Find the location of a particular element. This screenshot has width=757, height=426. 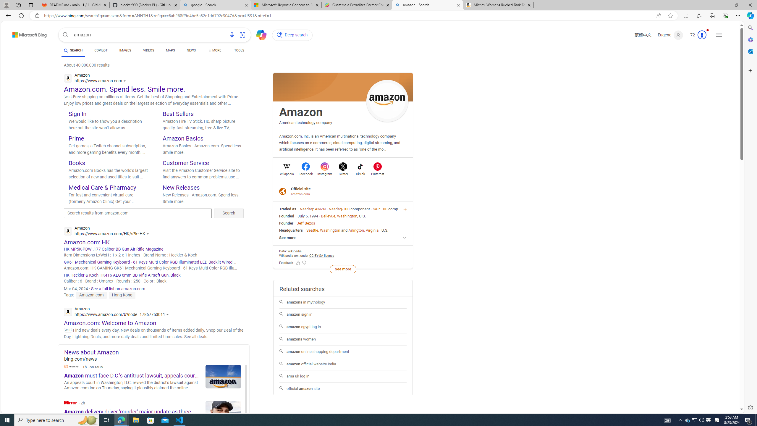

amazon online shopping department is located at coordinates (343, 352).